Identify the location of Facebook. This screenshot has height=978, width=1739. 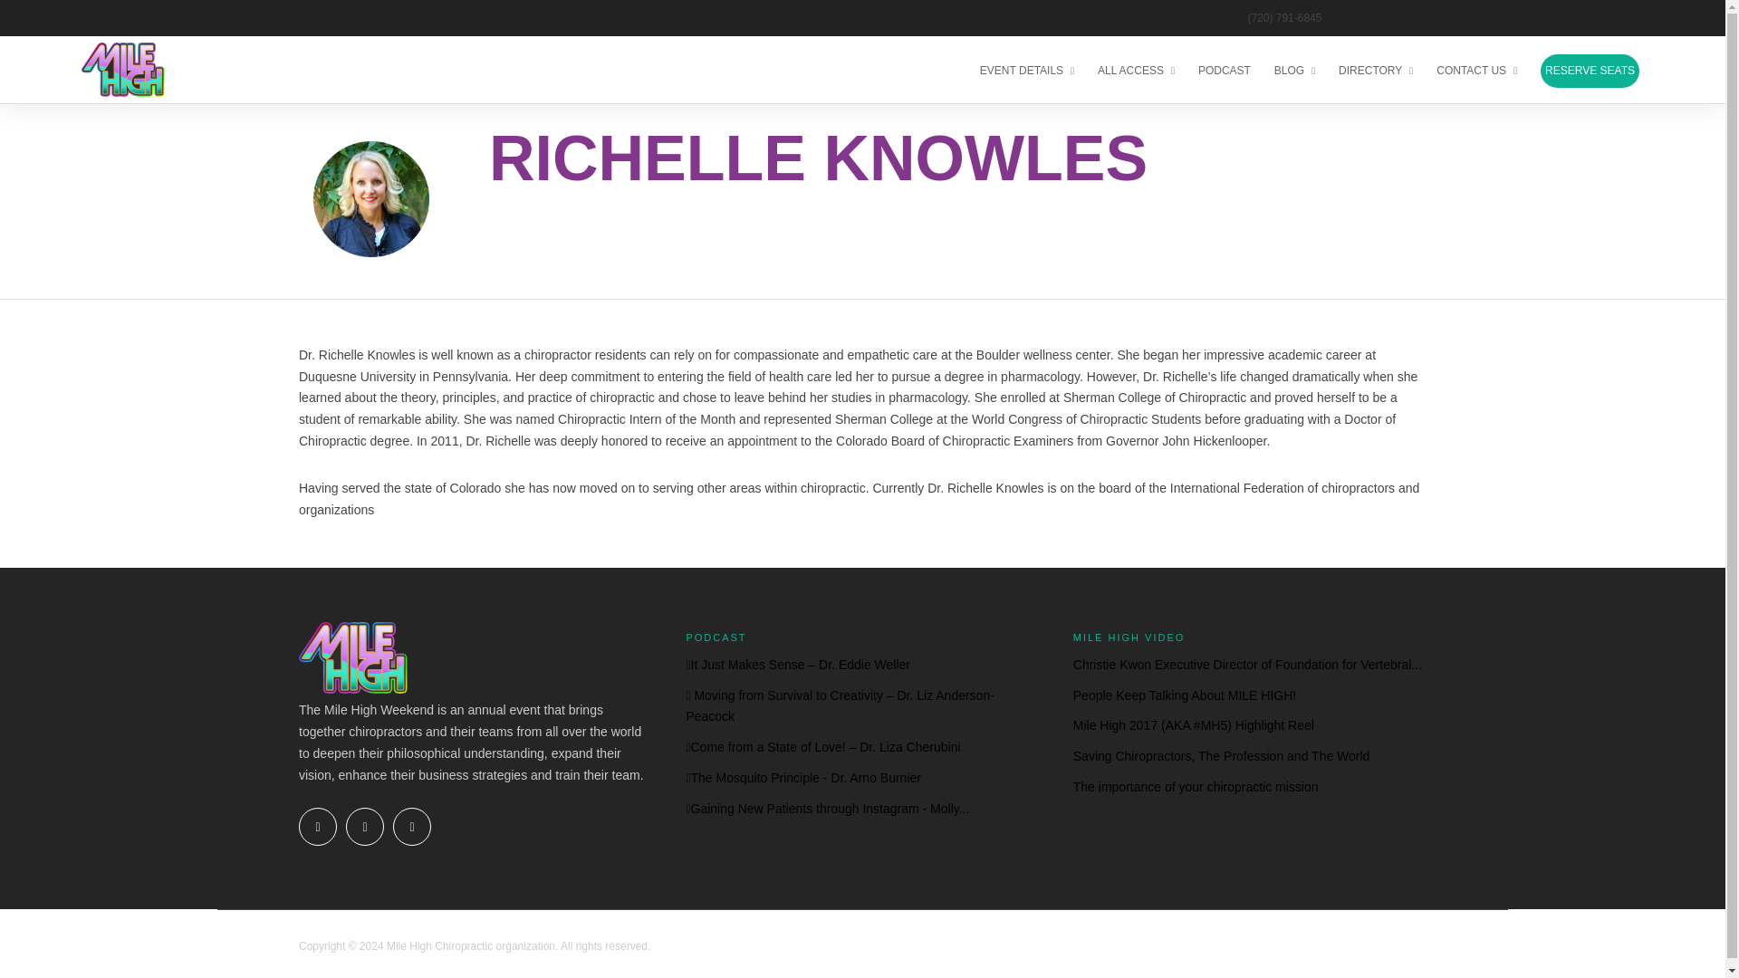
(318, 827).